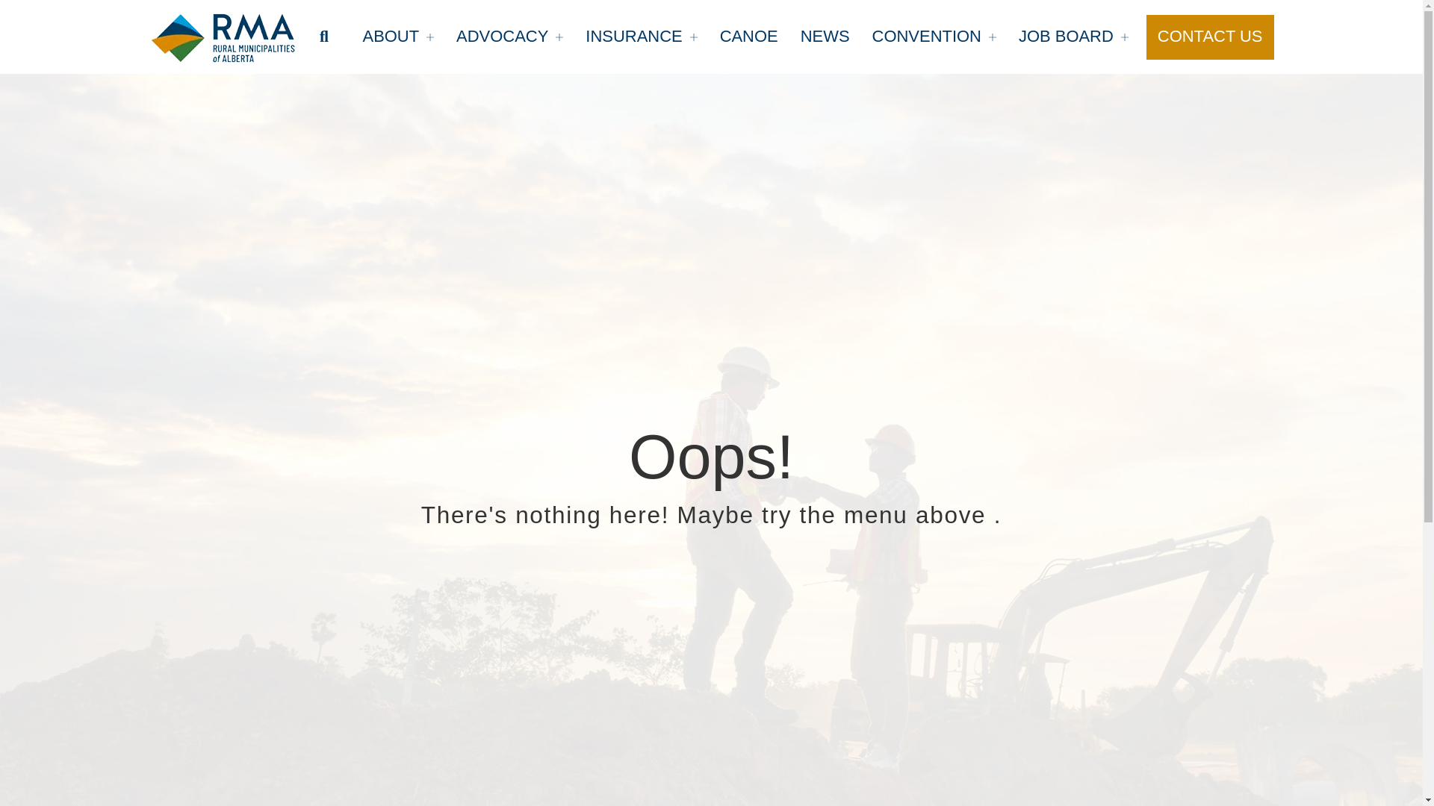 The height and width of the screenshot is (806, 1434). I want to click on ABOUT, so click(397, 37).